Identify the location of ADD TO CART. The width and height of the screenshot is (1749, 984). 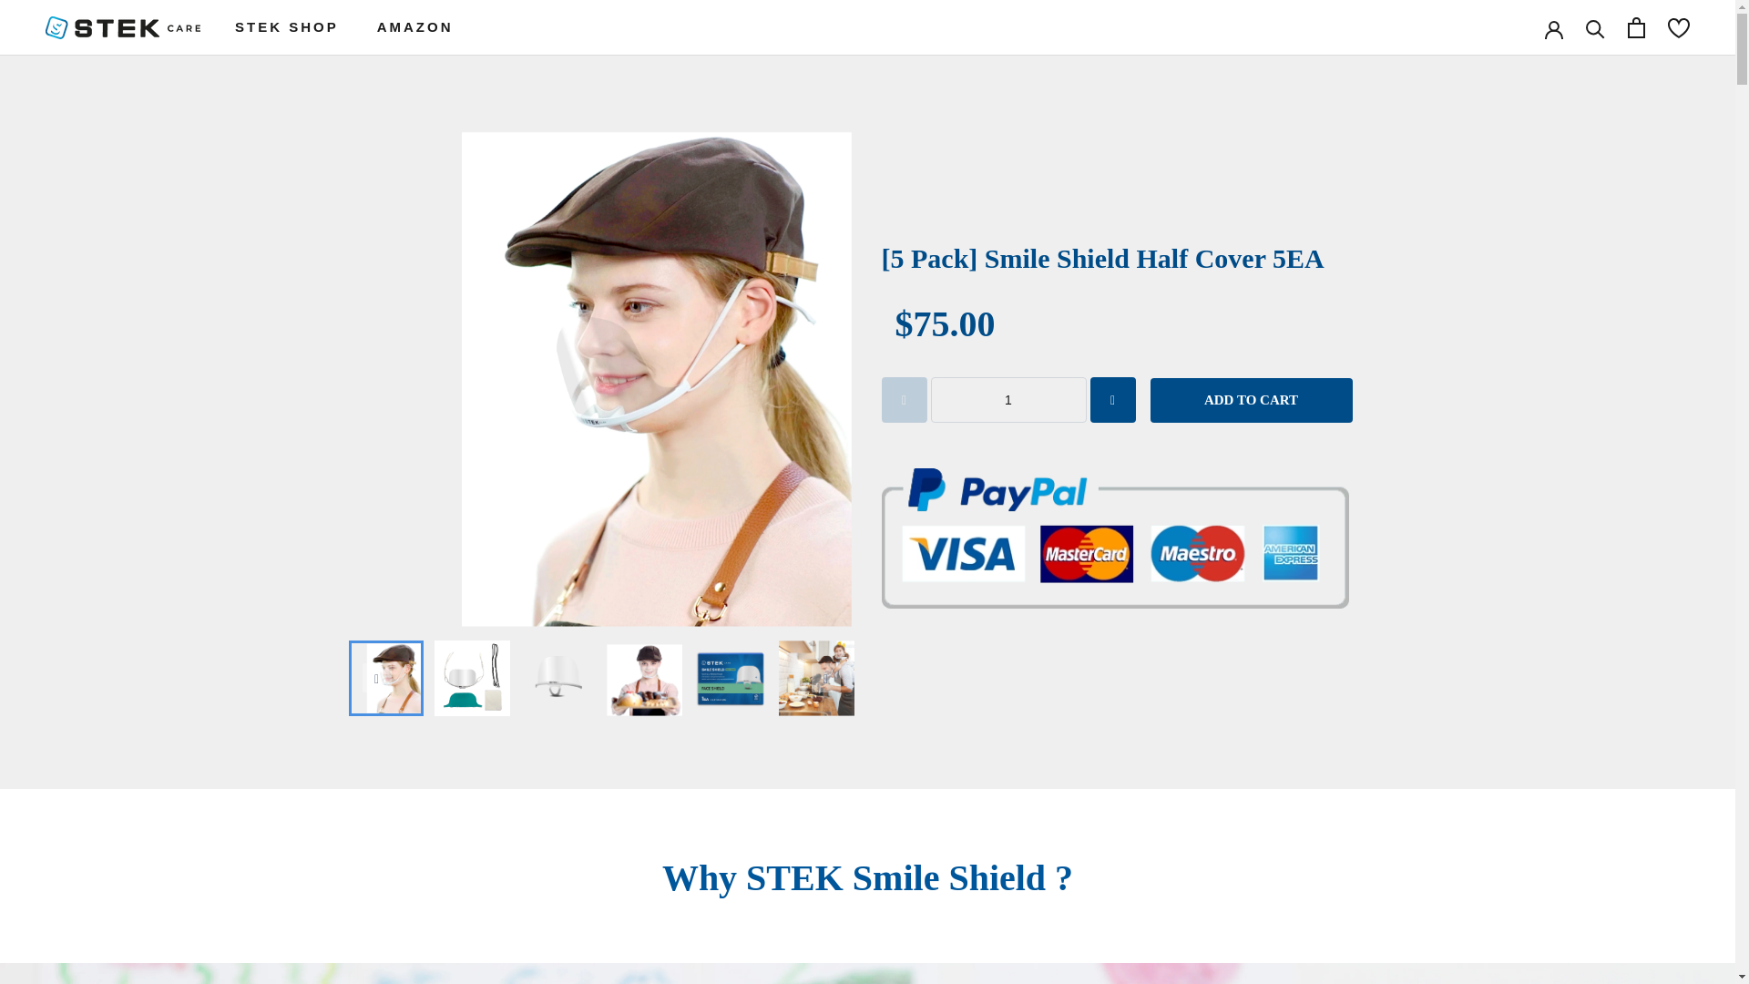
(415, 26).